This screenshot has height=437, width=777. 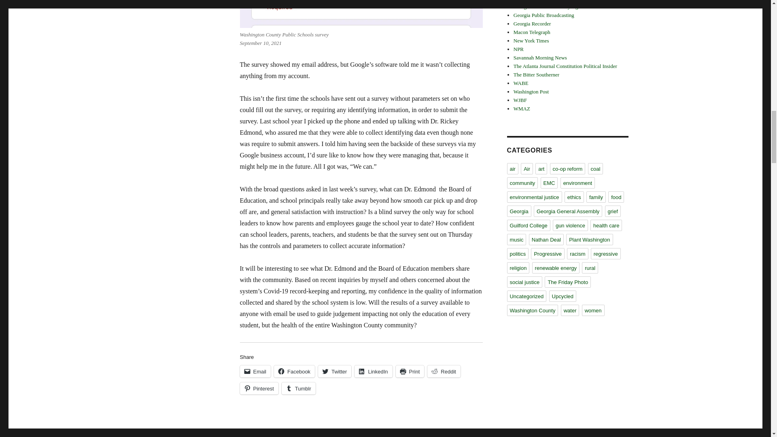 What do you see at coordinates (259, 388) in the screenshot?
I see `Pinterest` at bounding box center [259, 388].